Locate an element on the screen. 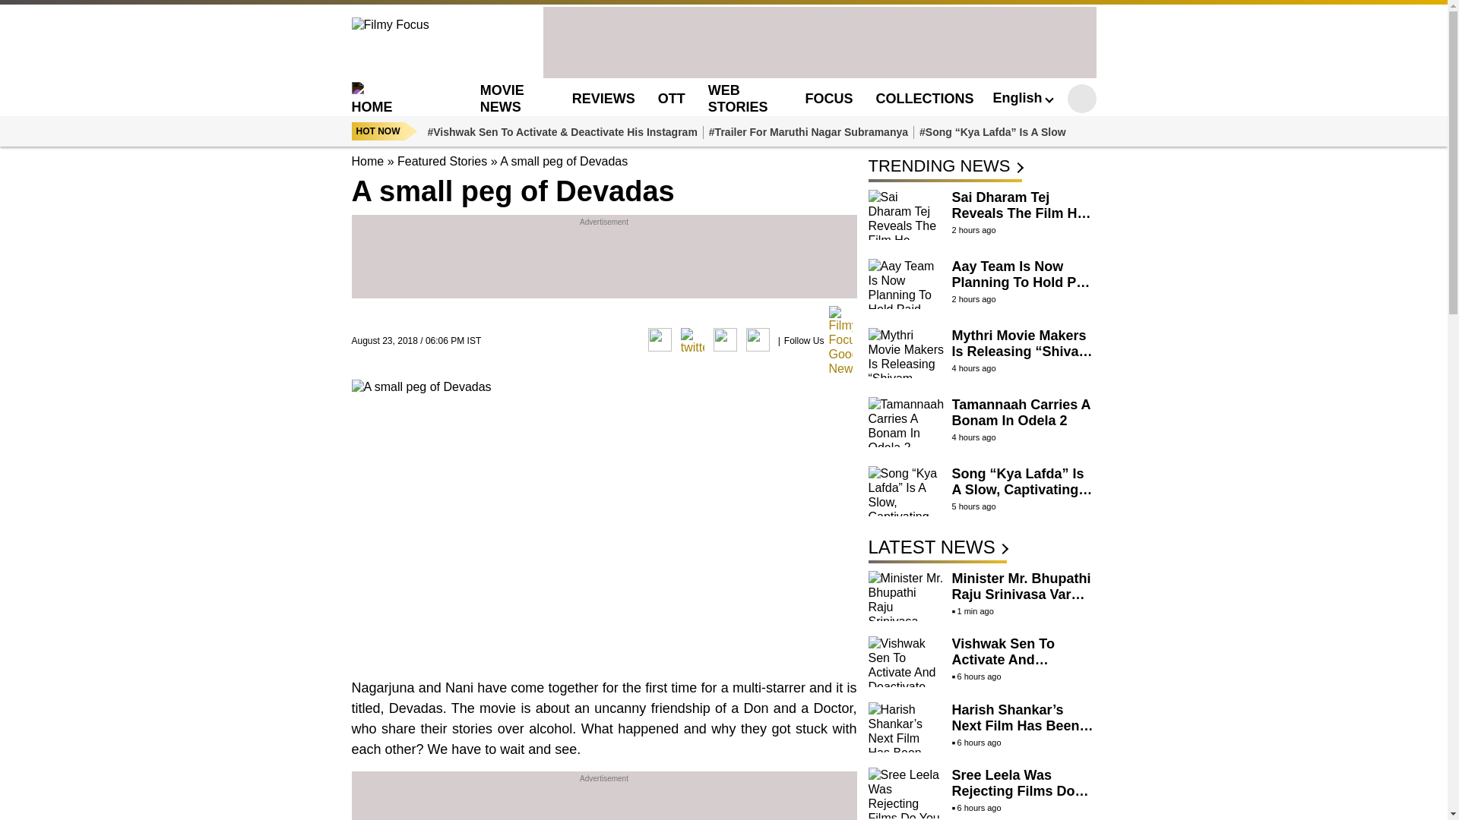 Image resolution: width=1459 pixels, height=820 pixels. HOME is located at coordinates (397, 98).